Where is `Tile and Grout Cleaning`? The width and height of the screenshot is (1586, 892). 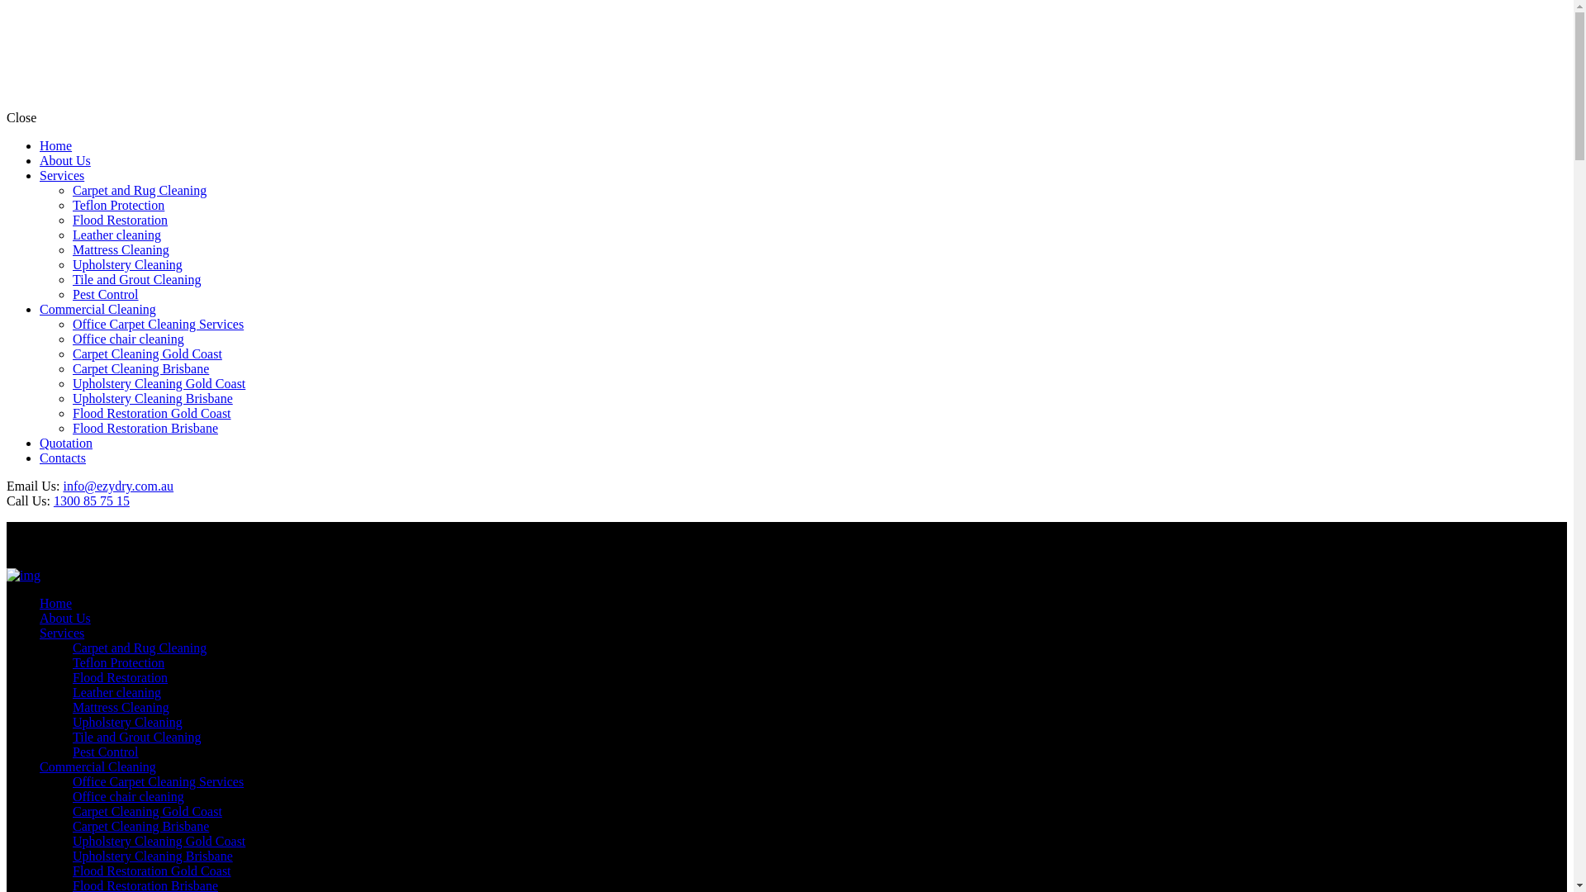
Tile and Grout Cleaning is located at coordinates (137, 737).